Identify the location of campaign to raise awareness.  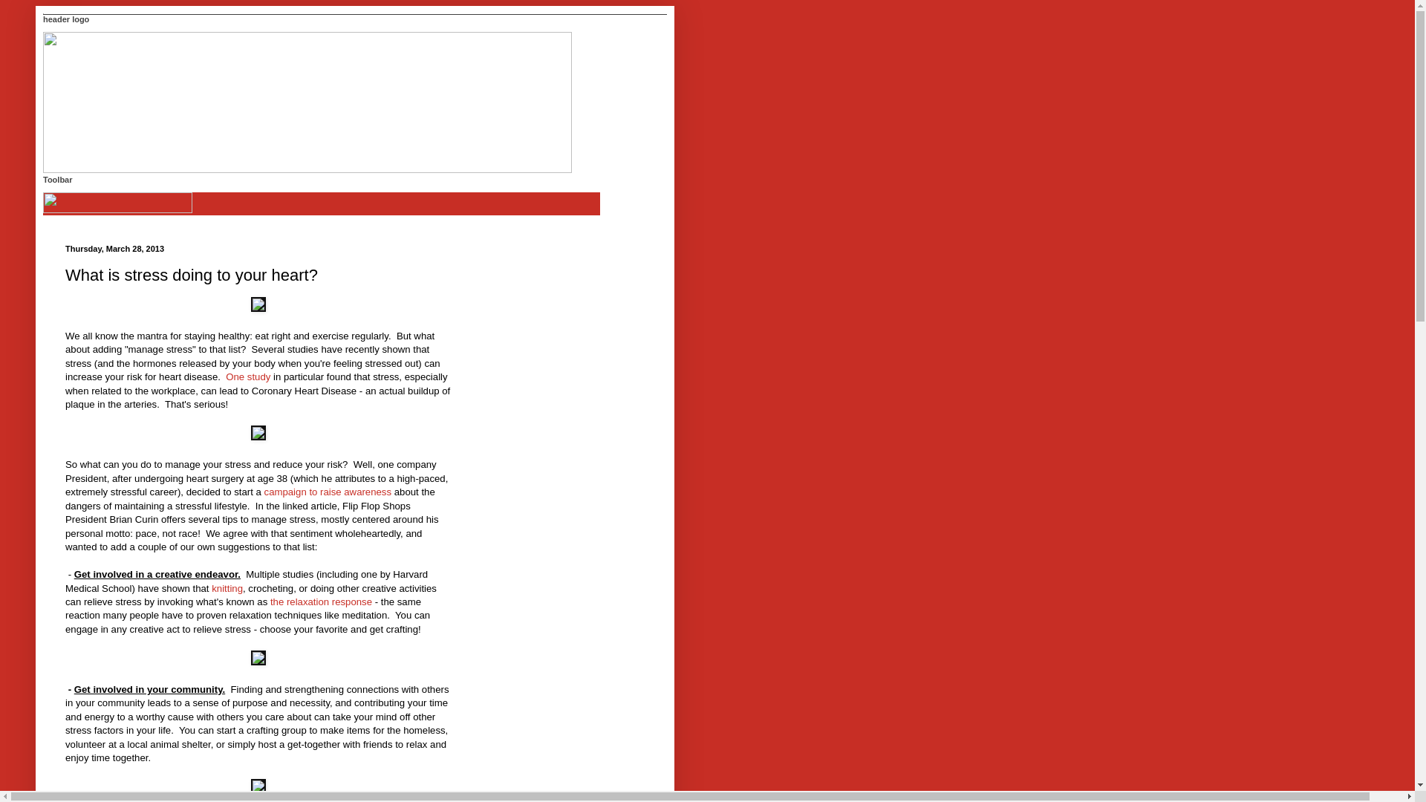
(328, 492).